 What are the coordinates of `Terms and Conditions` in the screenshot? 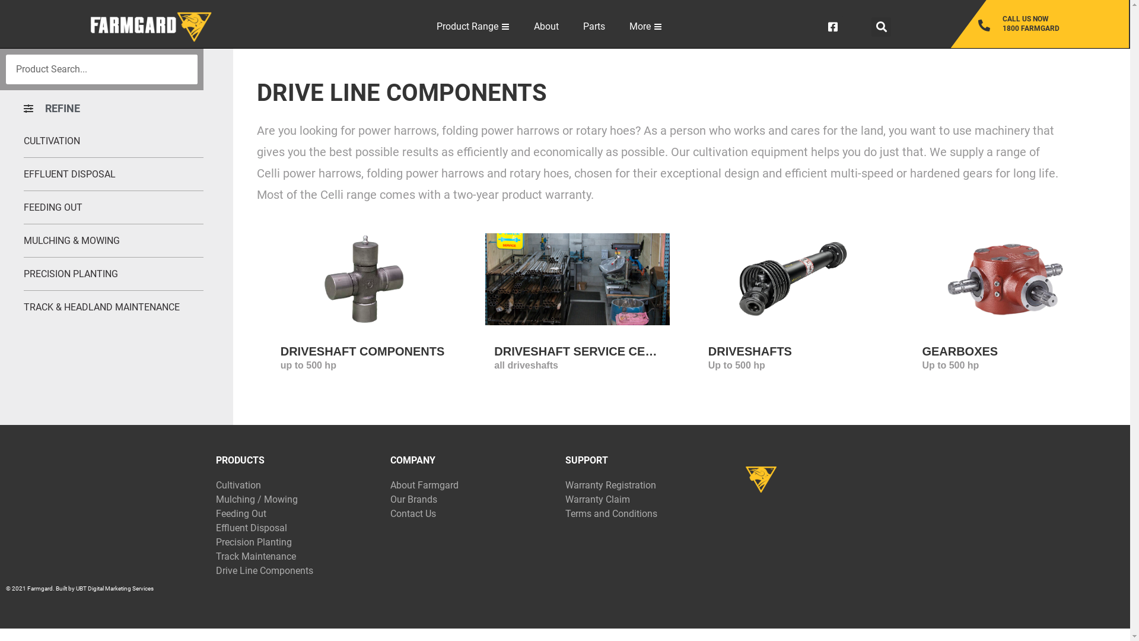 It's located at (647, 514).